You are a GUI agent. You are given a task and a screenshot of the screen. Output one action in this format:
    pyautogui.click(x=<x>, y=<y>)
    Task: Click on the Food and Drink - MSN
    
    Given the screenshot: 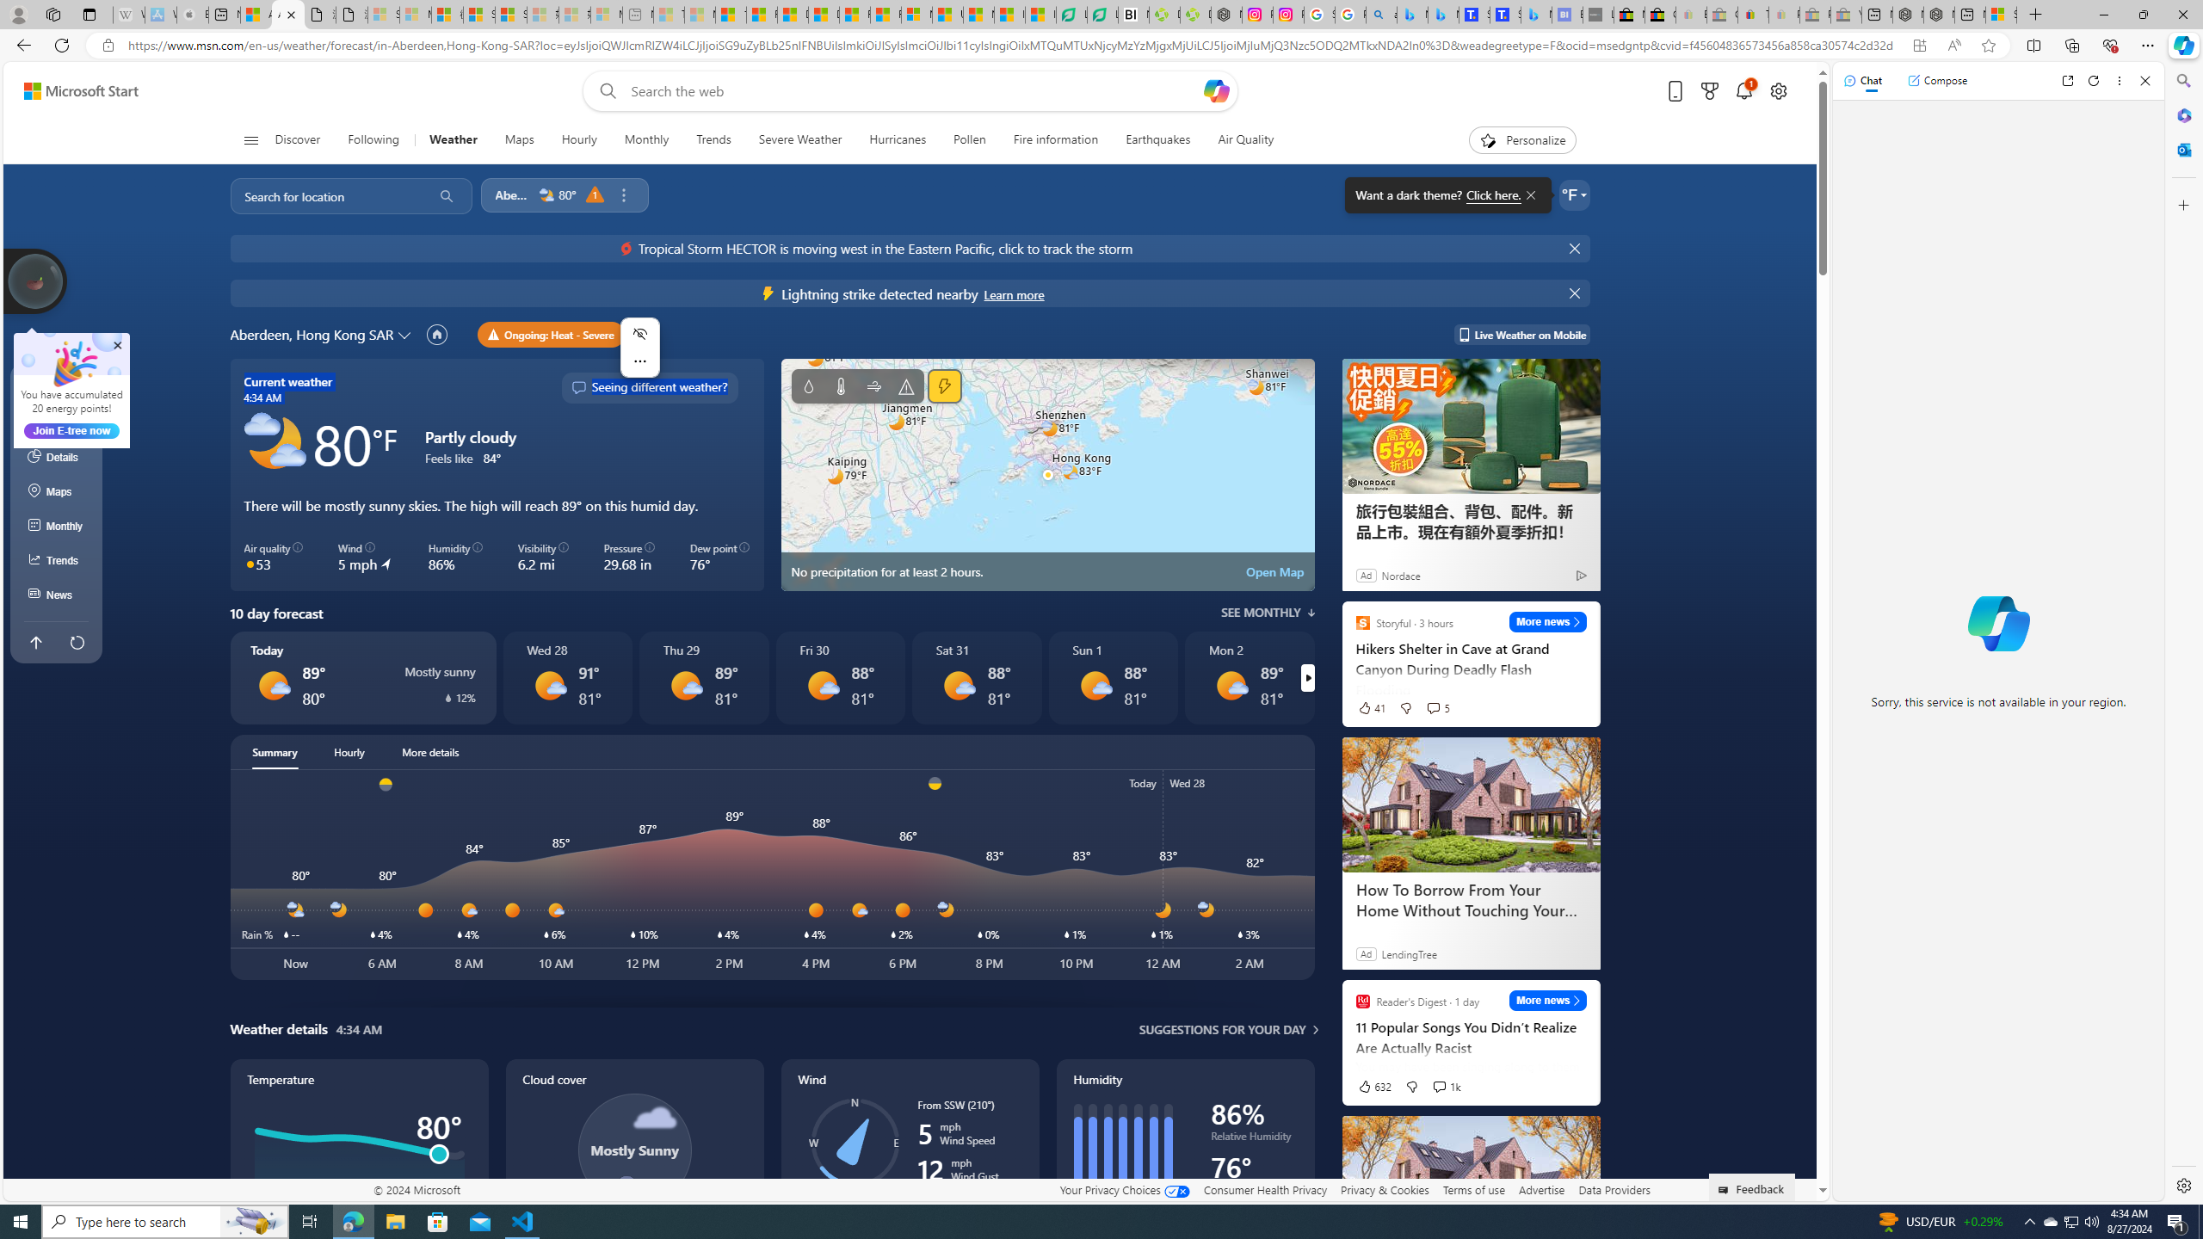 What is the action you would take?
    pyautogui.click(x=762, y=15)
    